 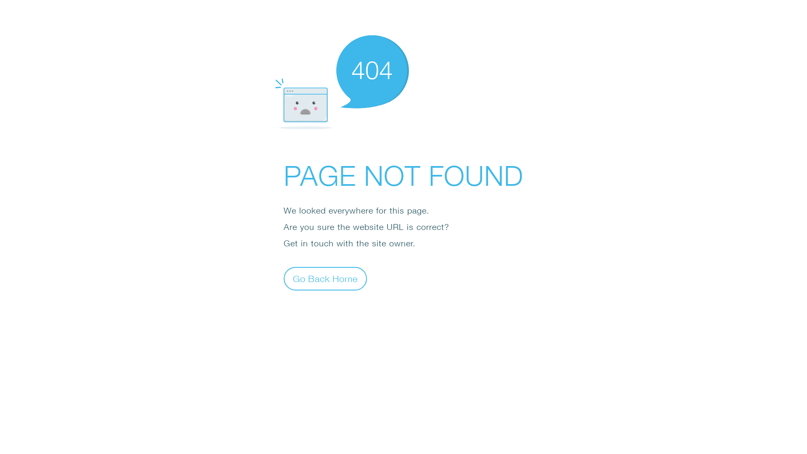 What do you see at coordinates (325, 278) in the screenshot?
I see `Go Back Home` at bounding box center [325, 278].